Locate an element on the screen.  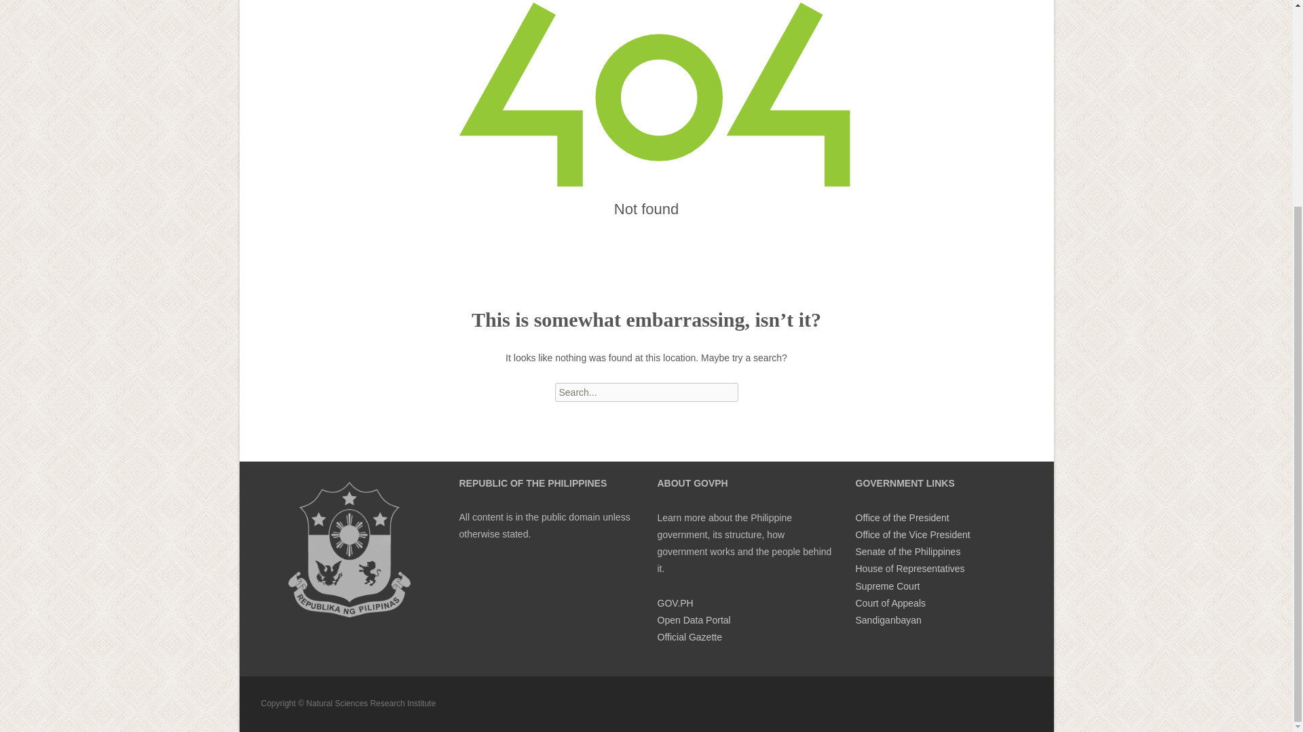
Supreme Court is located at coordinates (887, 586).